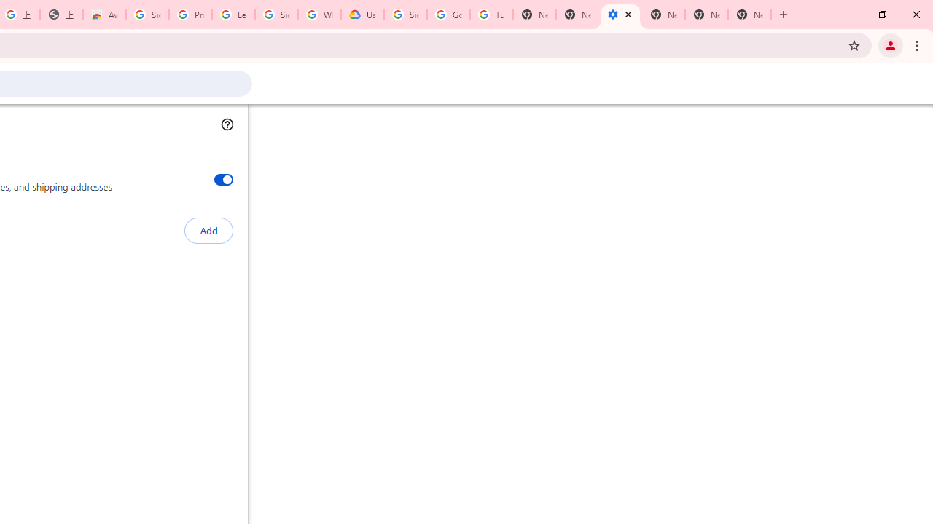 The width and height of the screenshot is (933, 524). What do you see at coordinates (104, 15) in the screenshot?
I see `Awesome Screen Recorder & Screenshot - Chrome Web Store` at bounding box center [104, 15].